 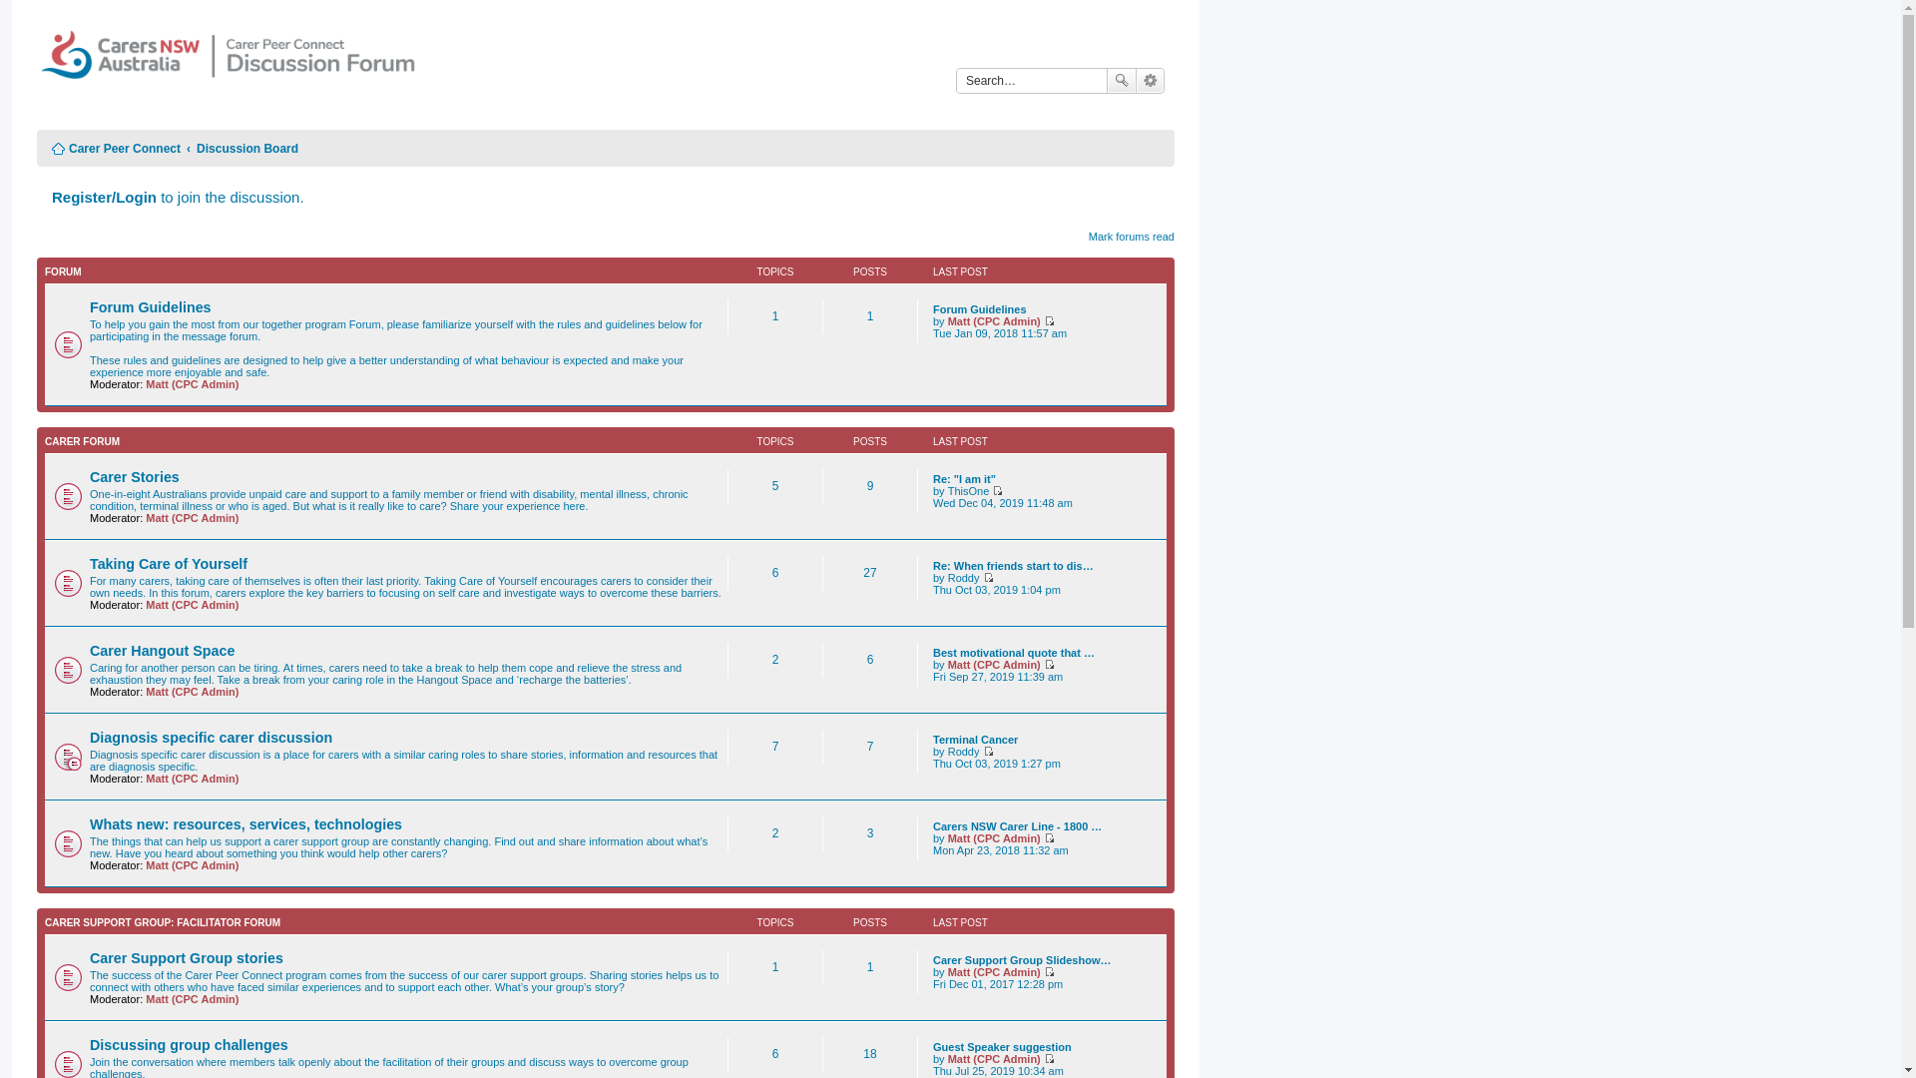 What do you see at coordinates (116, 149) in the screenshot?
I see `Carer Peer Connect` at bounding box center [116, 149].